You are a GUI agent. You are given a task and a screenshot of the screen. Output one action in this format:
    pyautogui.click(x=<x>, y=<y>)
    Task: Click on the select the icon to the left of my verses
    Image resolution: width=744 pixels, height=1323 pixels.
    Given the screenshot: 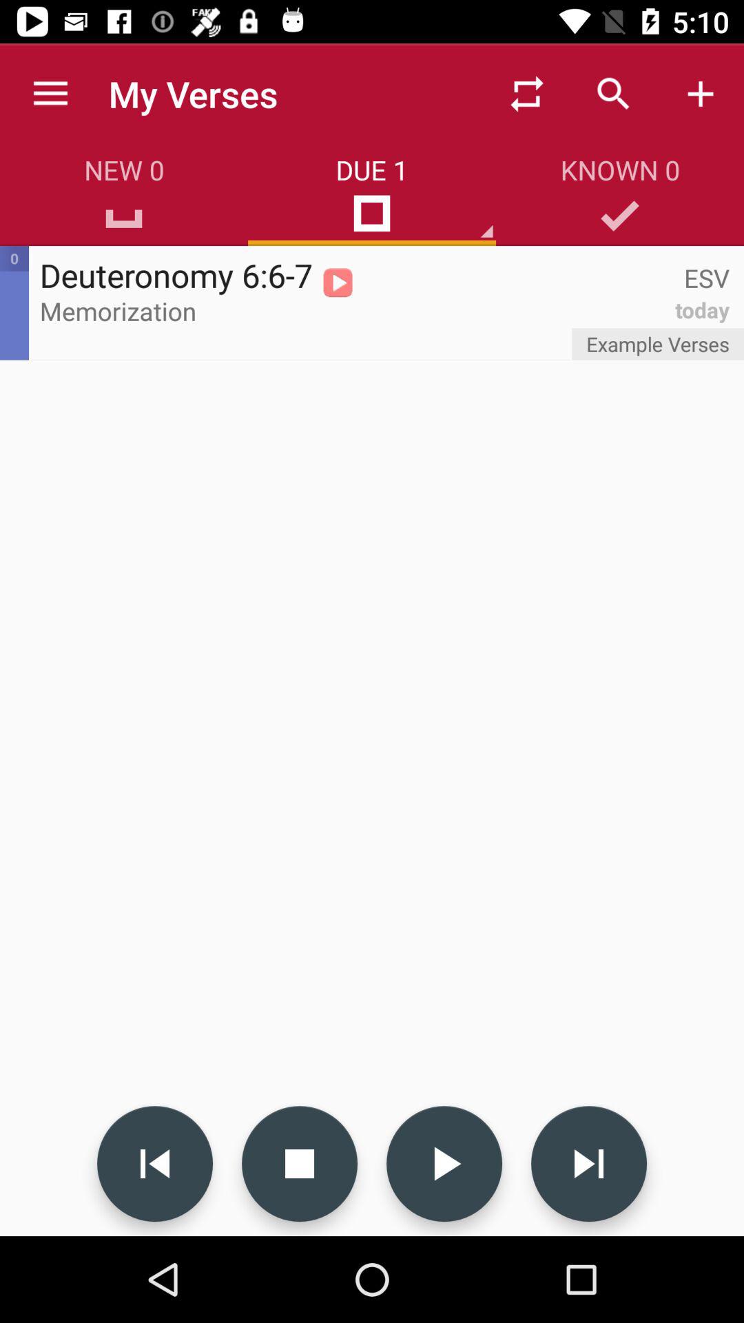 What is the action you would take?
    pyautogui.click(x=50, y=94)
    